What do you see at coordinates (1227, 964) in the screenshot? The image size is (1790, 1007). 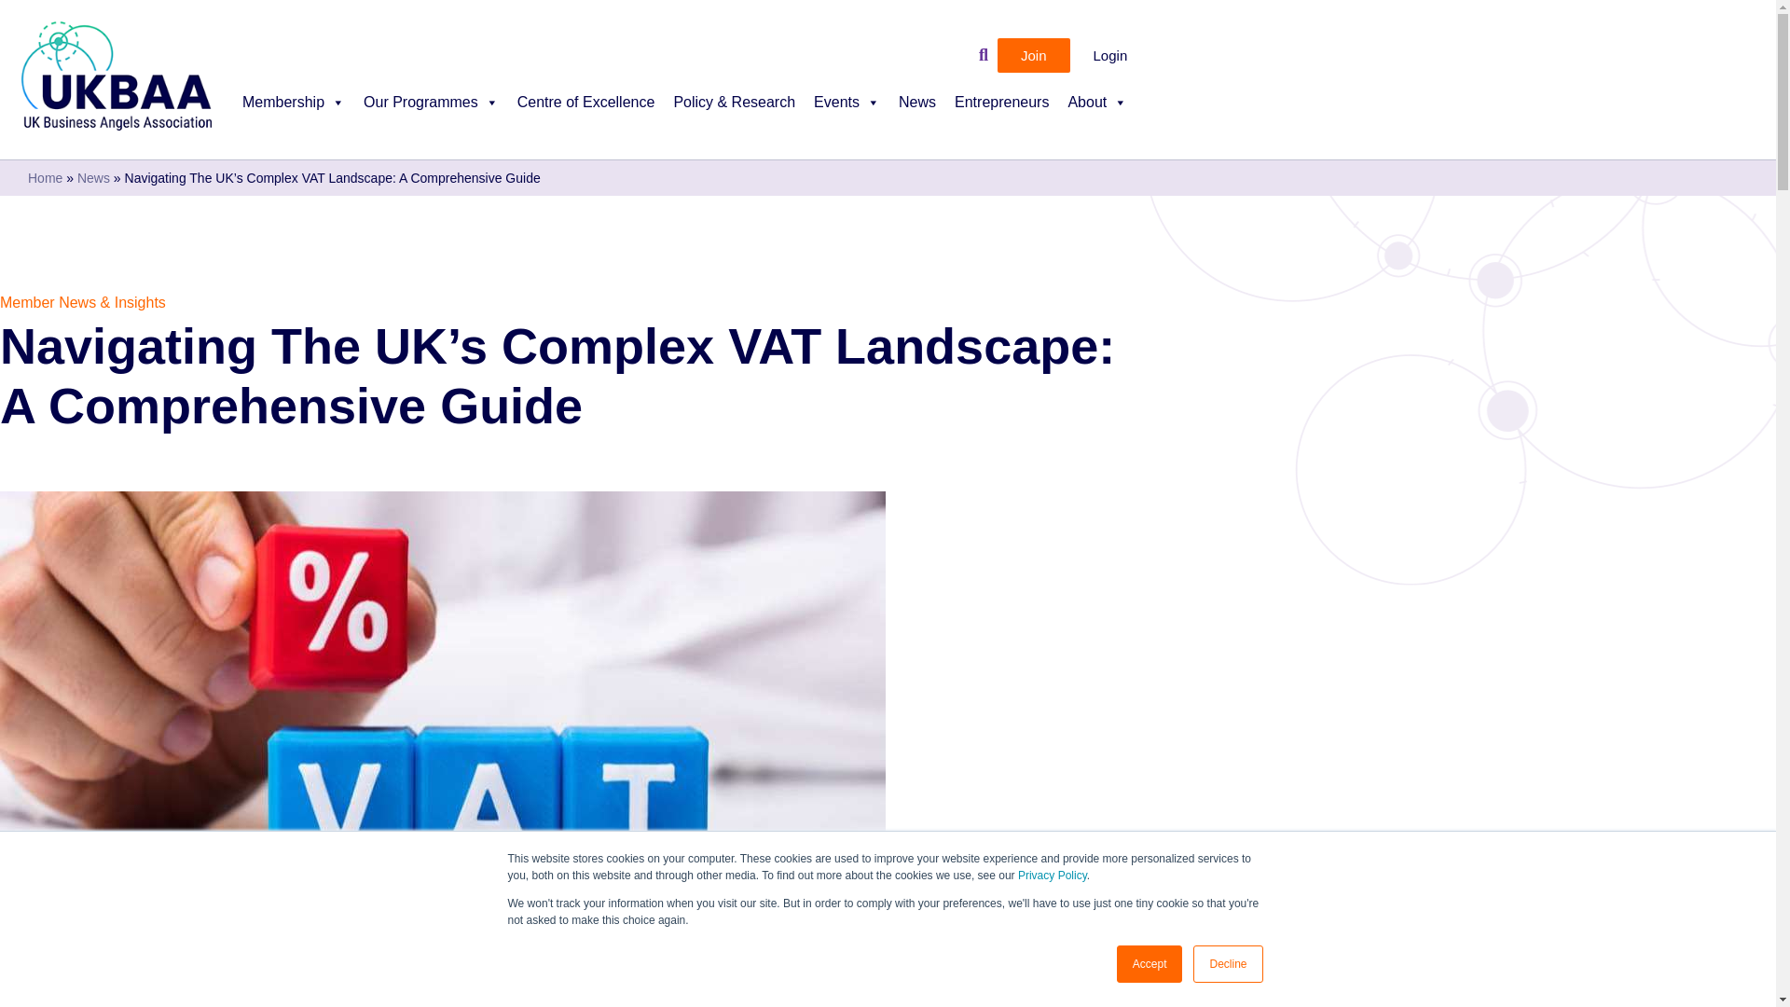 I see `Decline` at bounding box center [1227, 964].